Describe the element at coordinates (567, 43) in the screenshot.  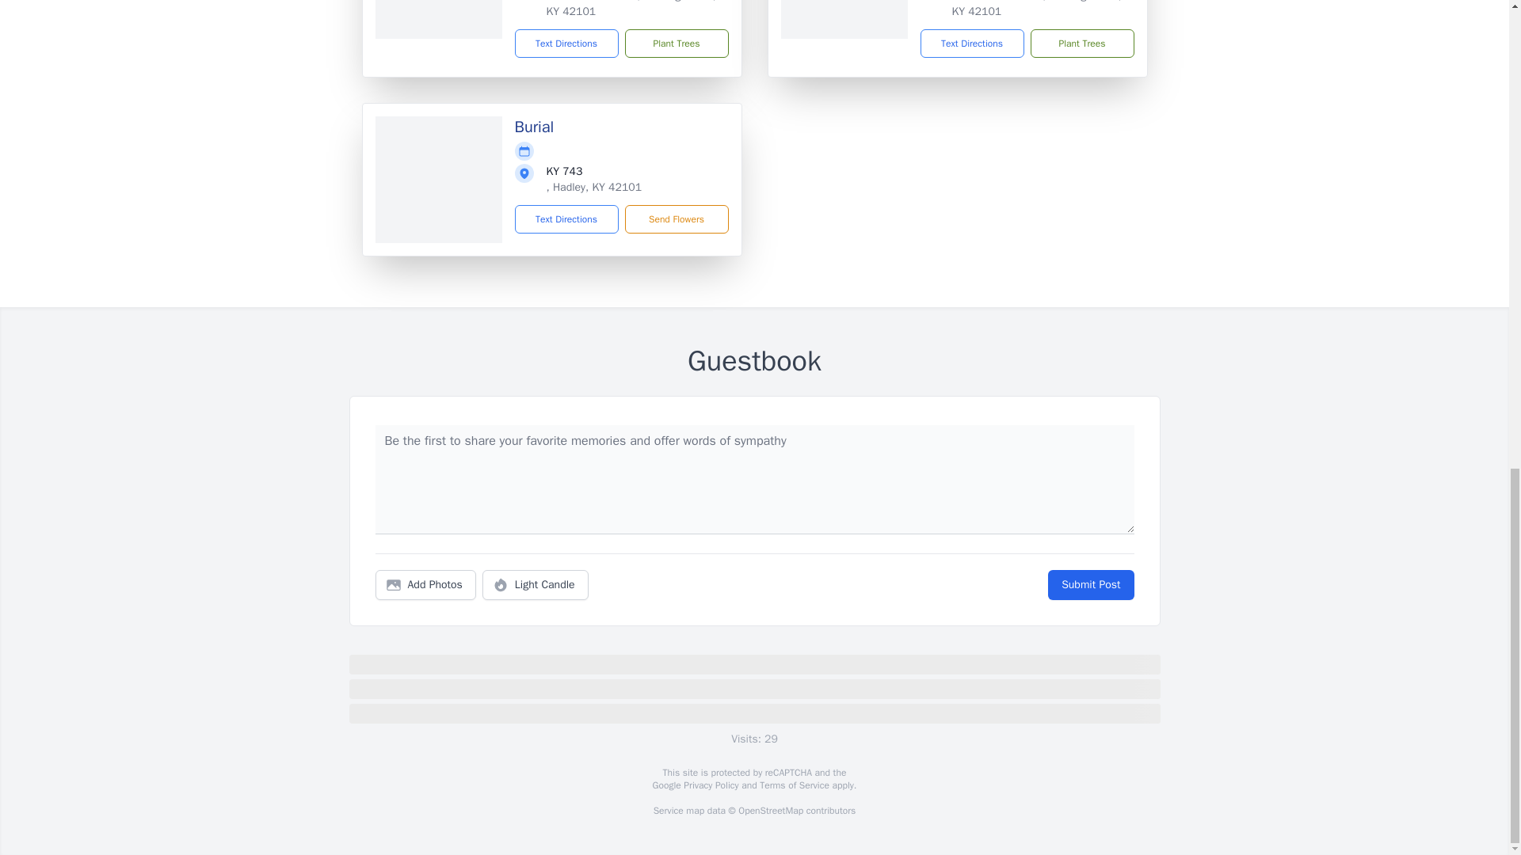
I see `Text Directions` at that location.